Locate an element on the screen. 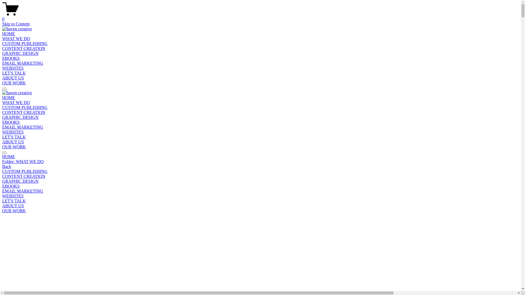 The image size is (525, 295). OUR WORK is located at coordinates (14, 147).